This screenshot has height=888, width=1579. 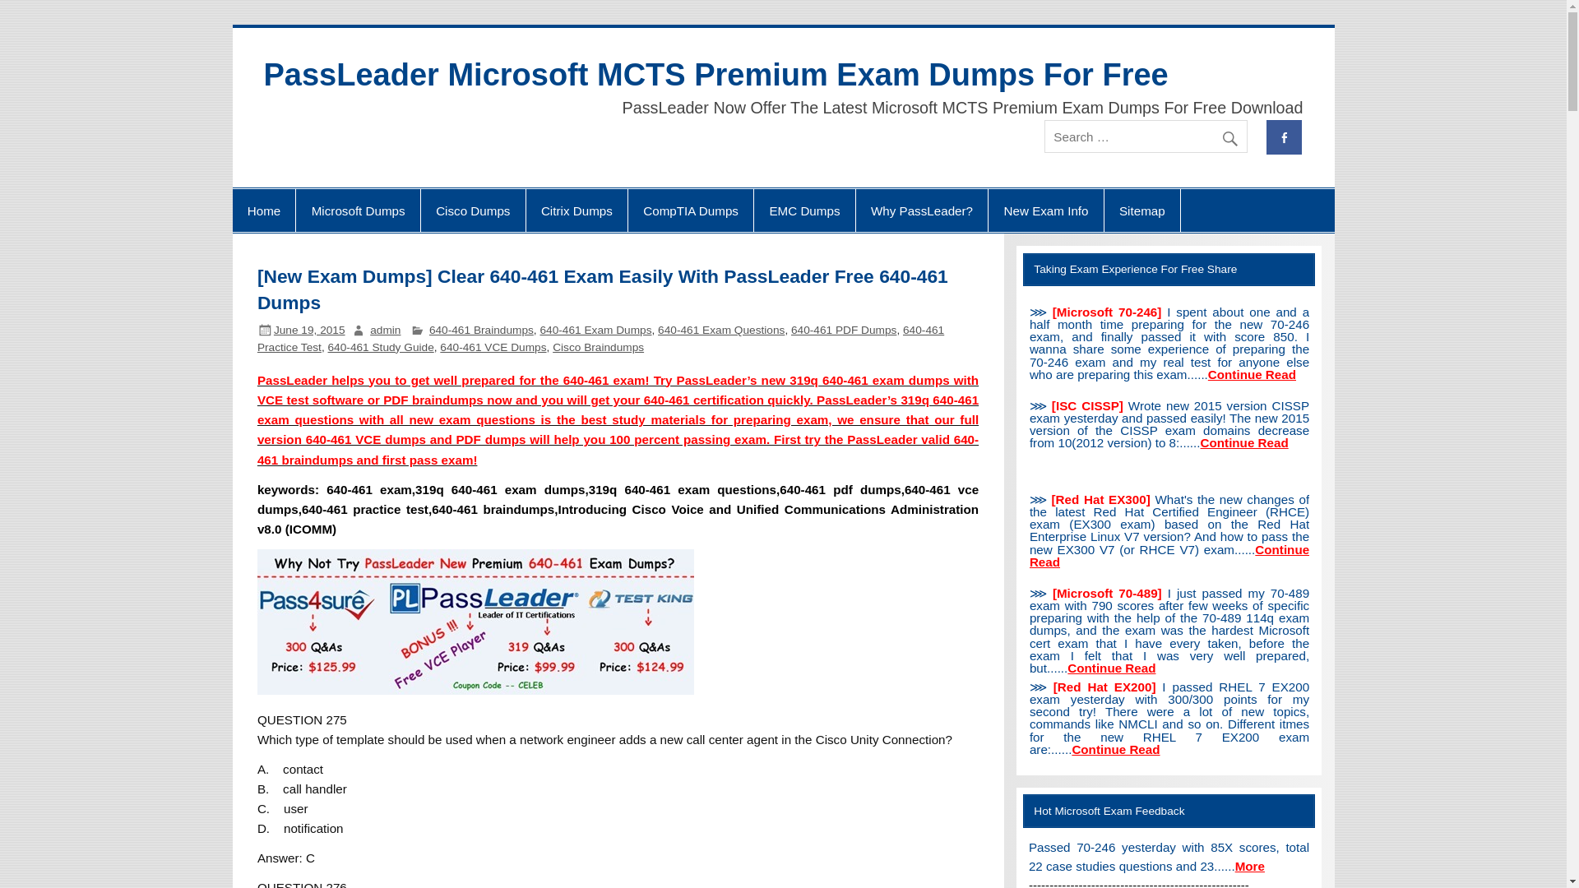 What do you see at coordinates (599, 347) in the screenshot?
I see `Cisco Braindumps` at bounding box center [599, 347].